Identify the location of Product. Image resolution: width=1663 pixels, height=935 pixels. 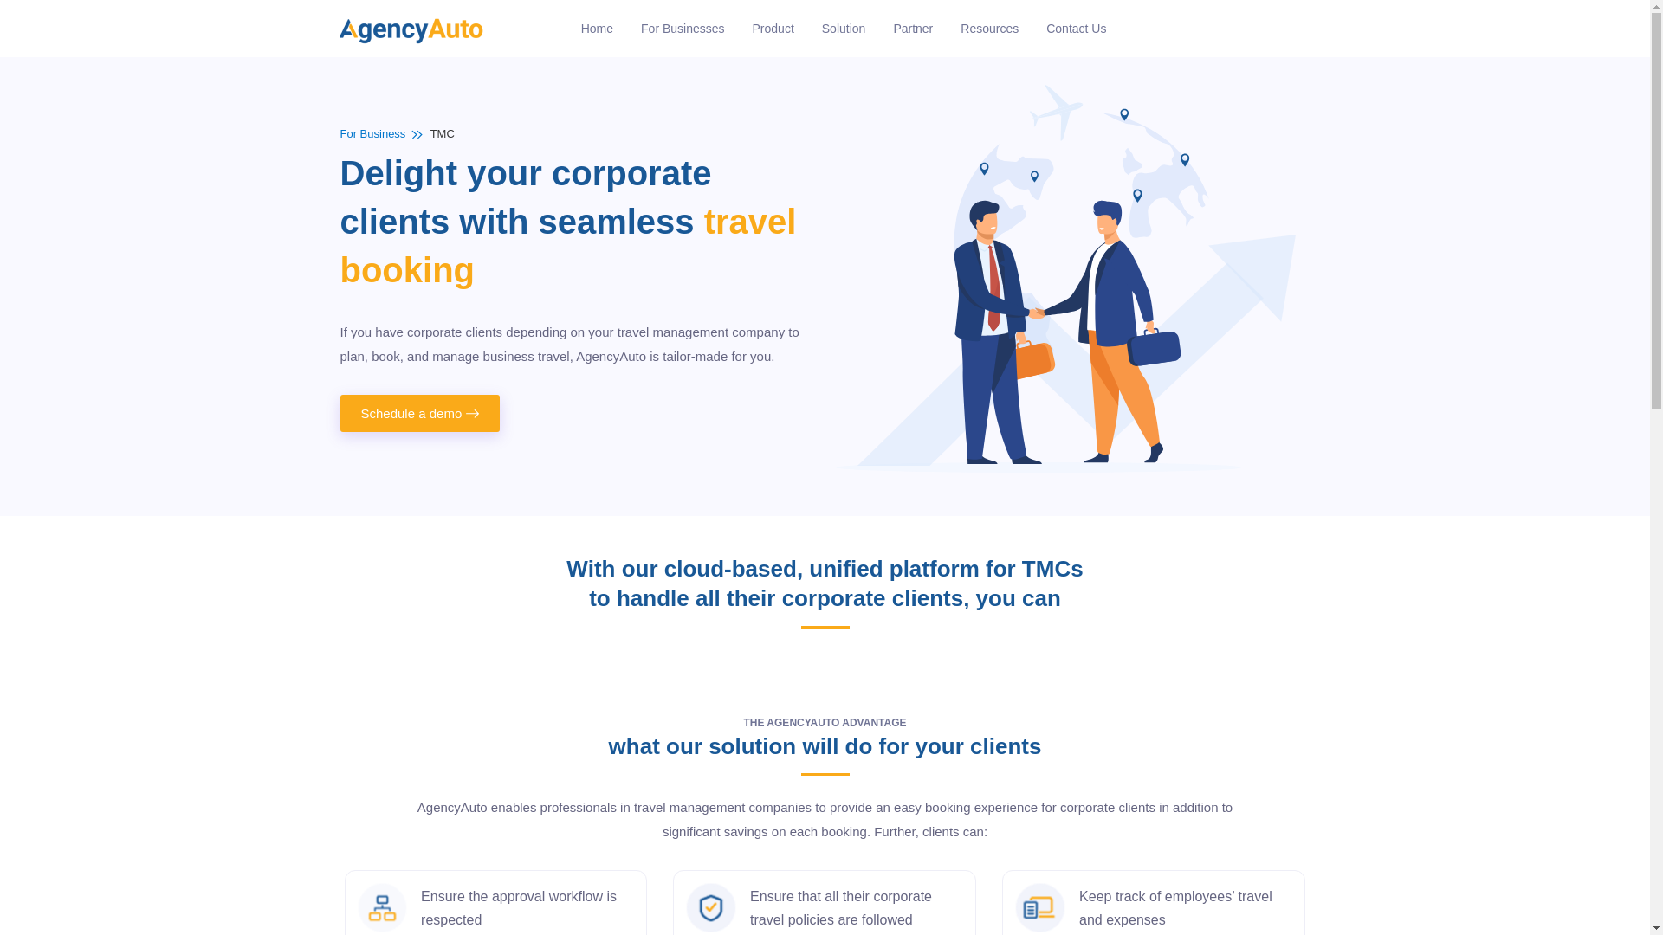
(773, 28).